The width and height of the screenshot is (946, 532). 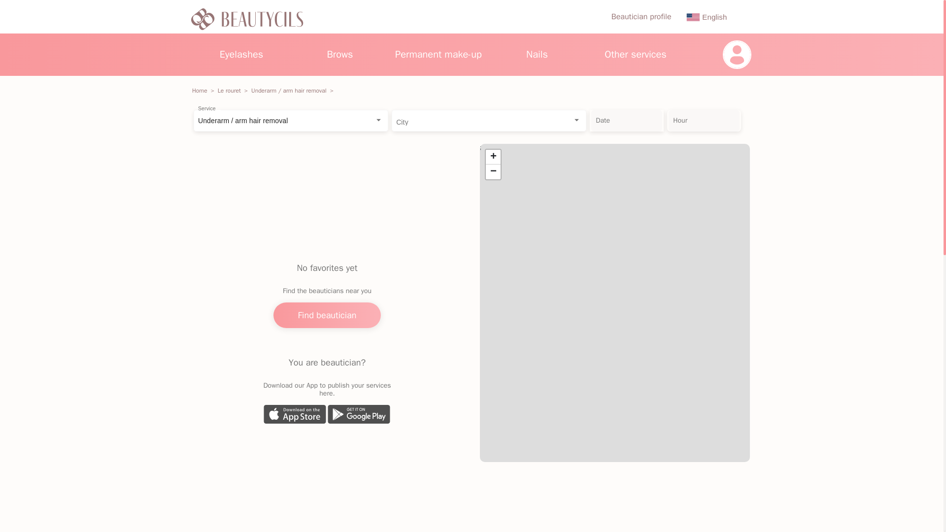 What do you see at coordinates (537, 54) in the screenshot?
I see `Nails` at bounding box center [537, 54].